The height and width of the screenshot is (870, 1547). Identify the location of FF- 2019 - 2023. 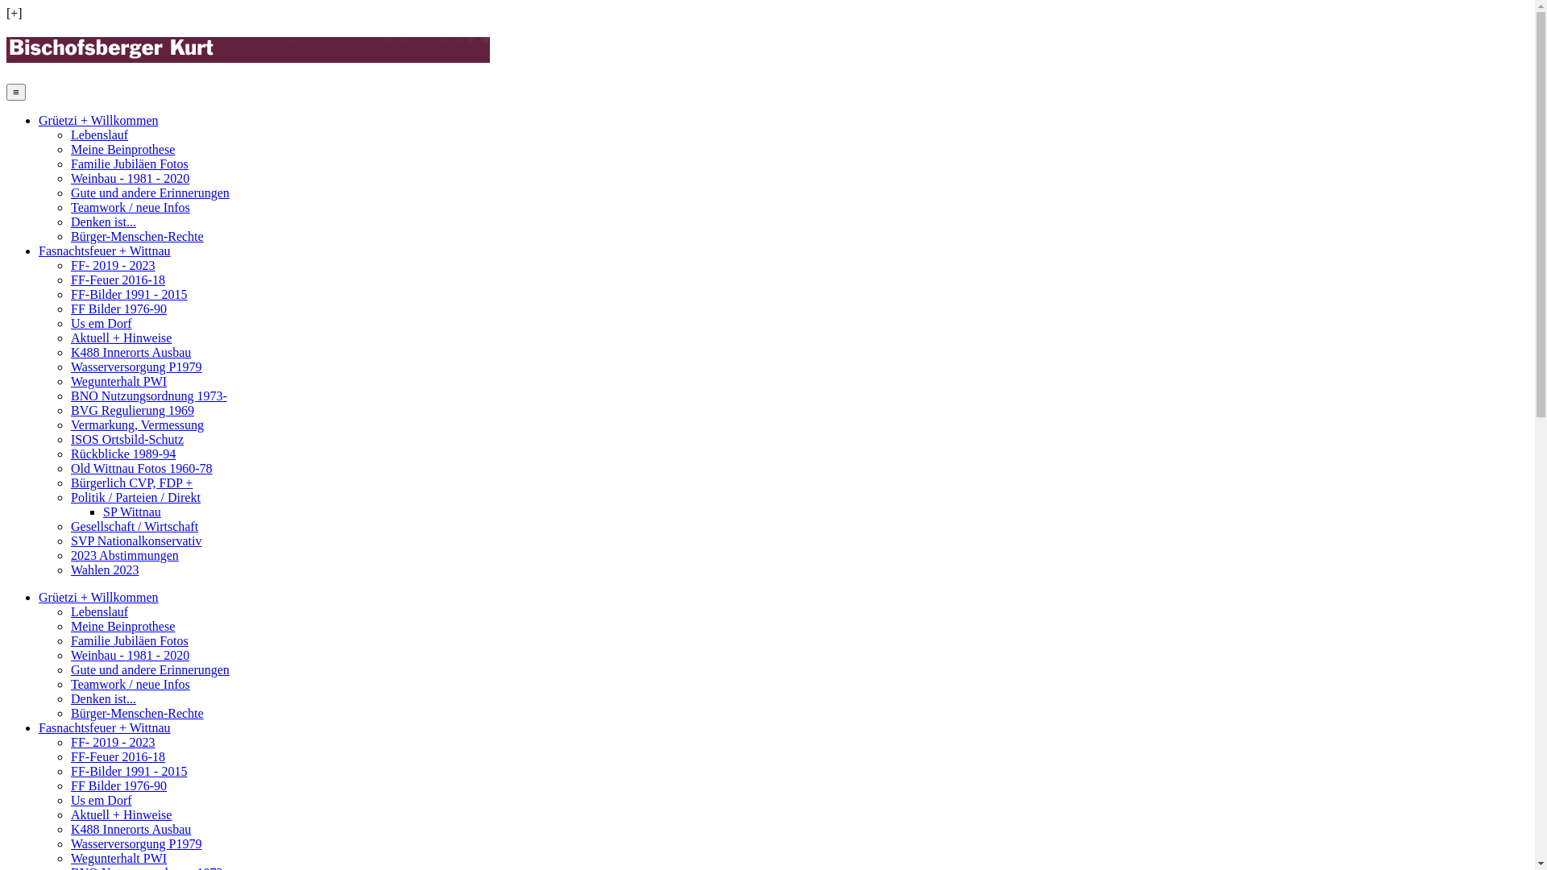
(113, 743).